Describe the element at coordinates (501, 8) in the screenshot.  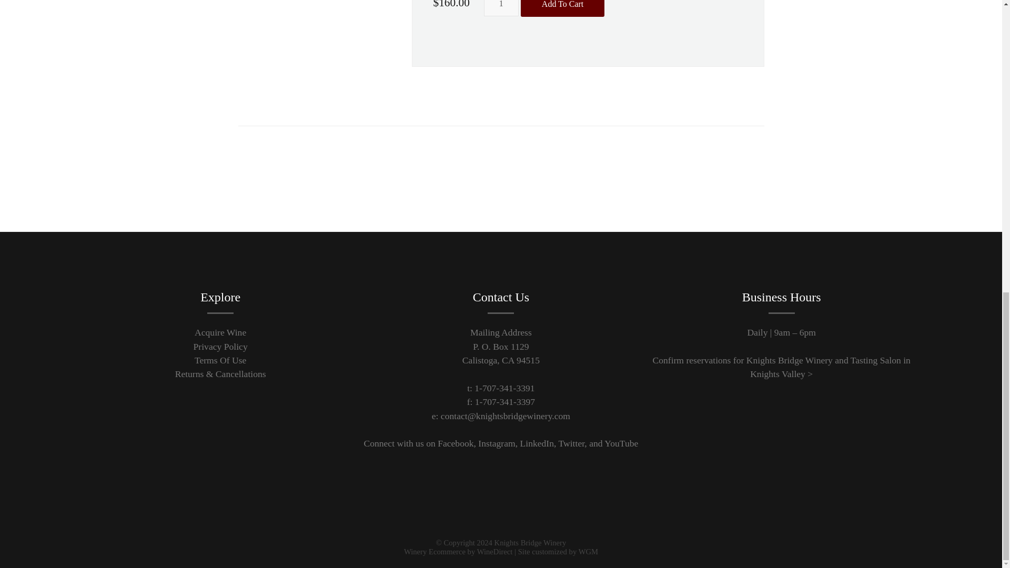
I see `1` at that location.